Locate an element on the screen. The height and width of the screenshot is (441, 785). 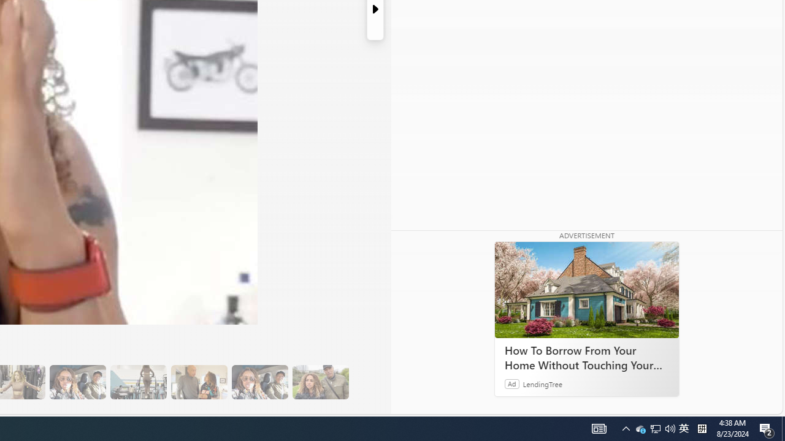
LendingTree is located at coordinates (542, 383).